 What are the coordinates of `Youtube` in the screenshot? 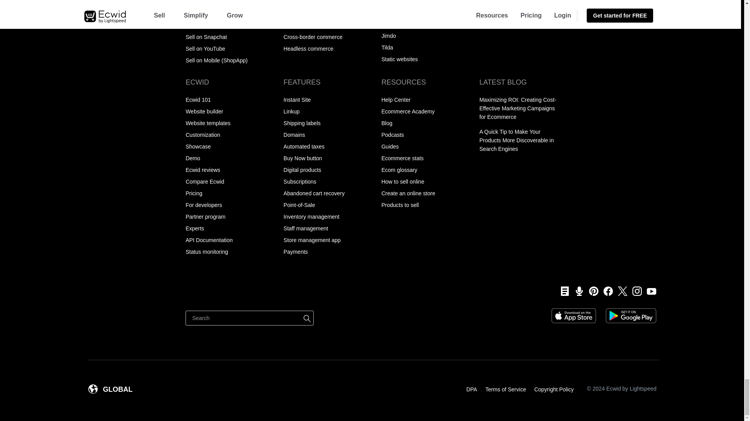 It's located at (649, 291).